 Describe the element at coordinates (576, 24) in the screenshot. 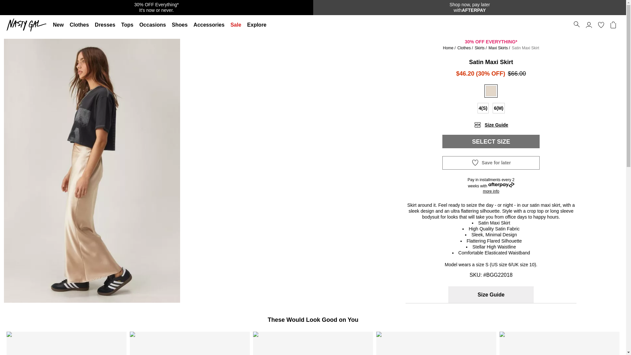

I see `Search` at that location.